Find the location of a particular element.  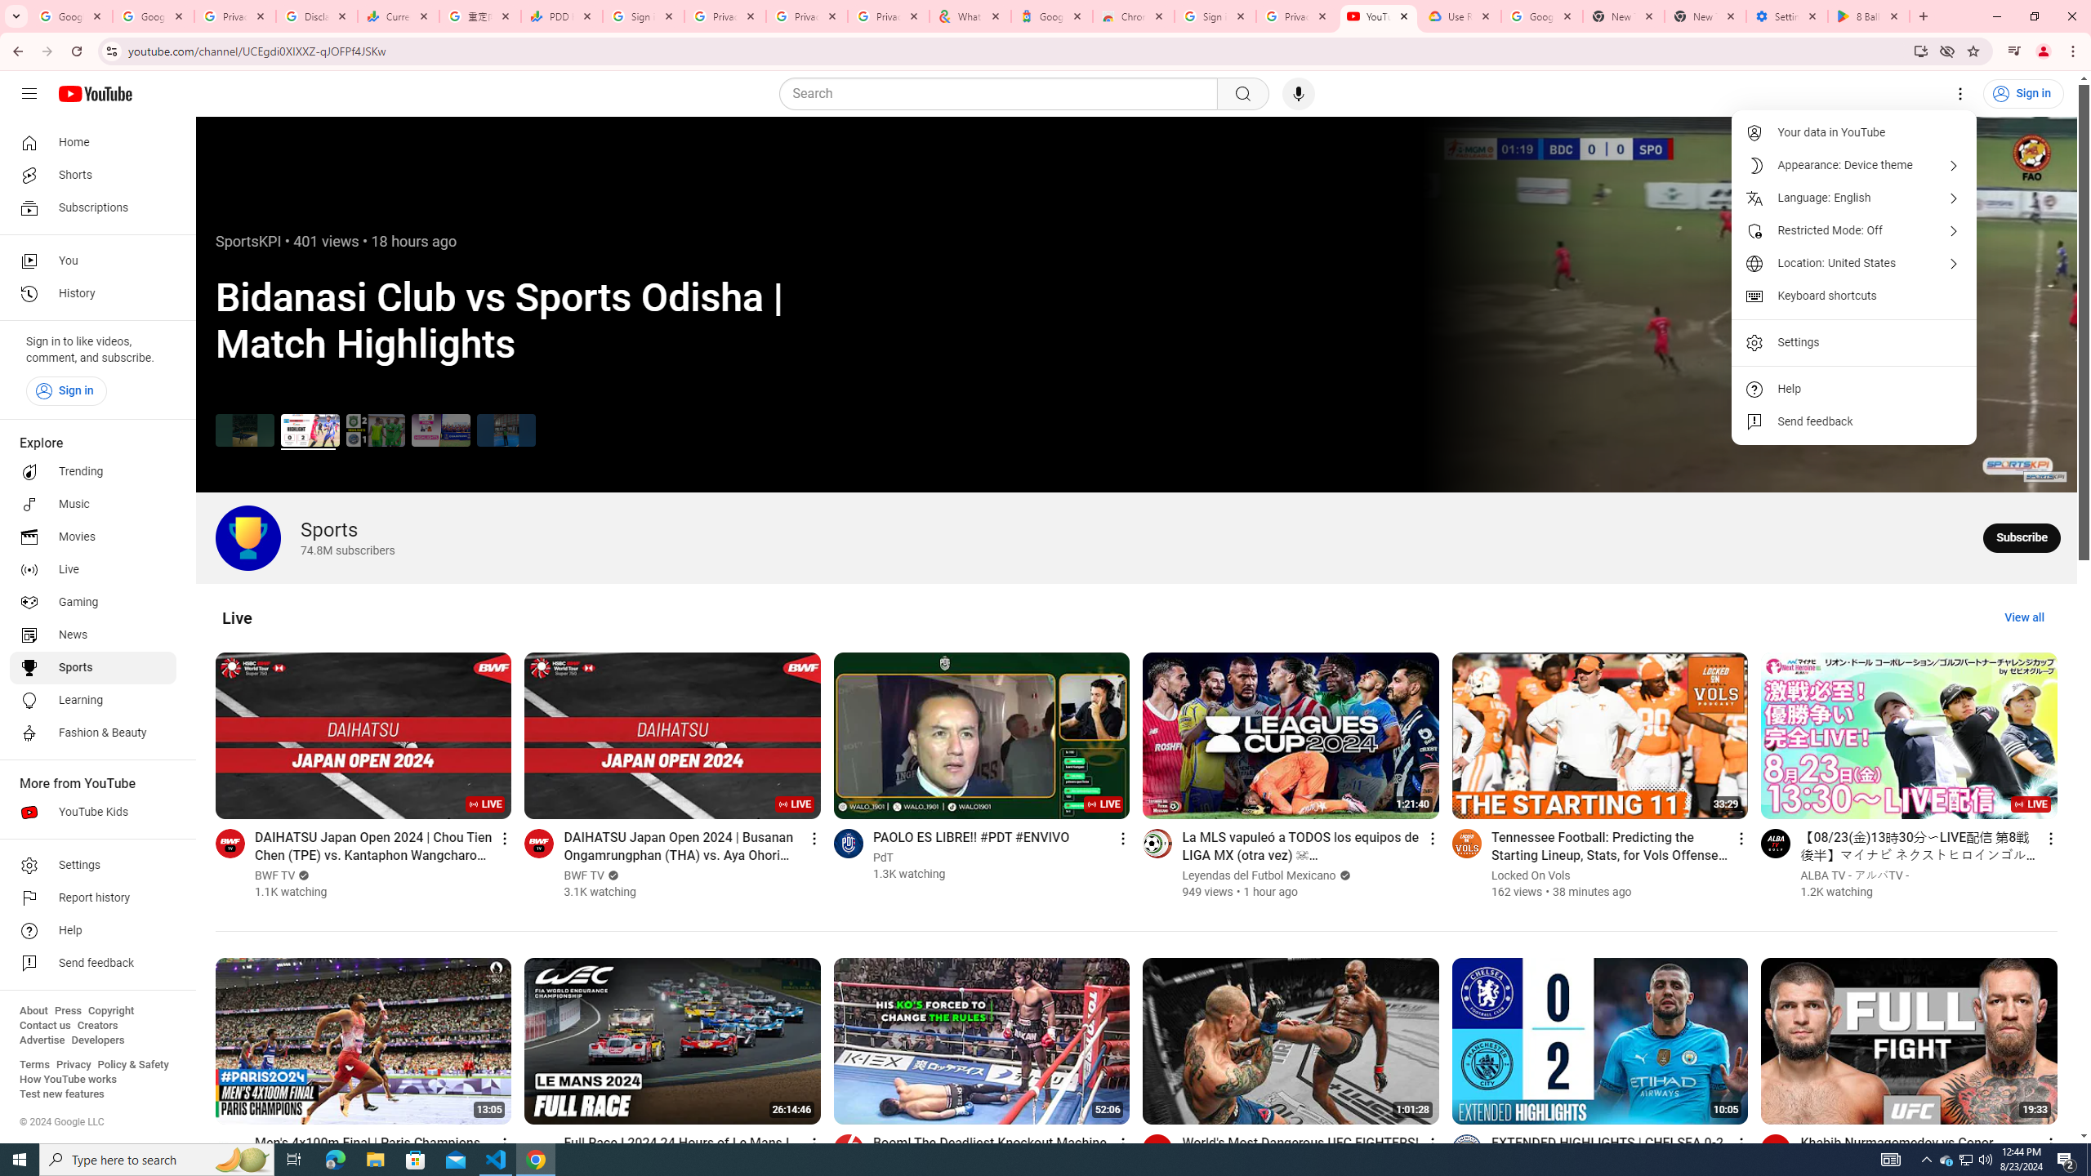

Guide is located at coordinates (29, 94).